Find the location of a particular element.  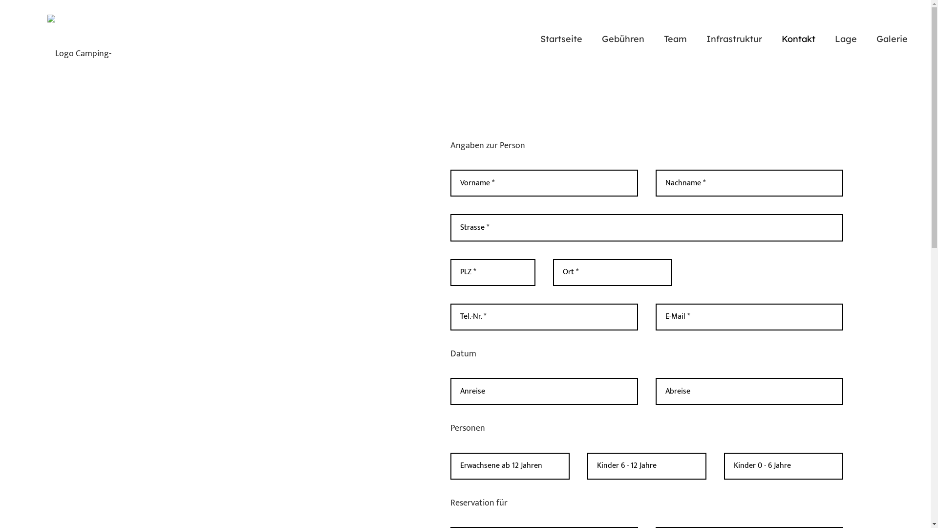

Lage is located at coordinates (846, 39).